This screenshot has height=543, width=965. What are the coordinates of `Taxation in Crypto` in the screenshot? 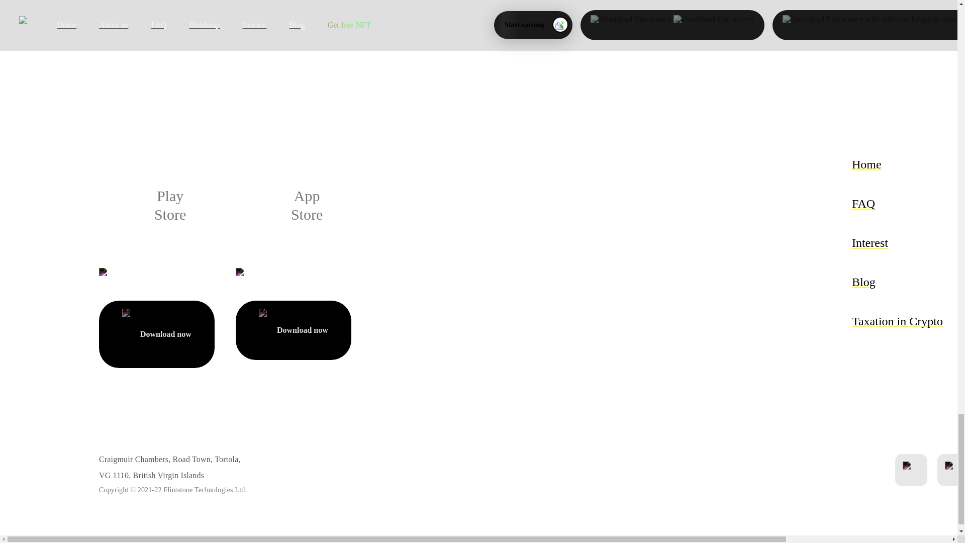 It's located at (897, 321).